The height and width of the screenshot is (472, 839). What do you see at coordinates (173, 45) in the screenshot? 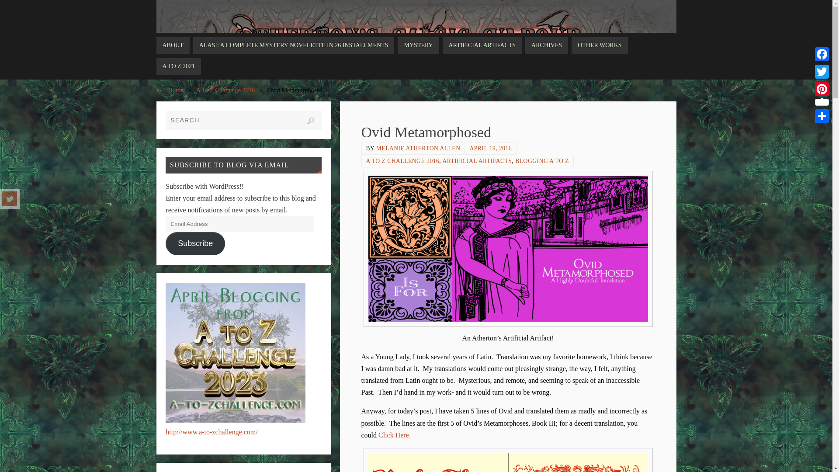
I see `ABOUT` at bounding box center [173, 45].